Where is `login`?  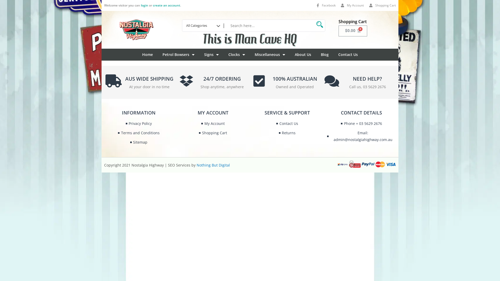
login is located at coordinates (145, 5).